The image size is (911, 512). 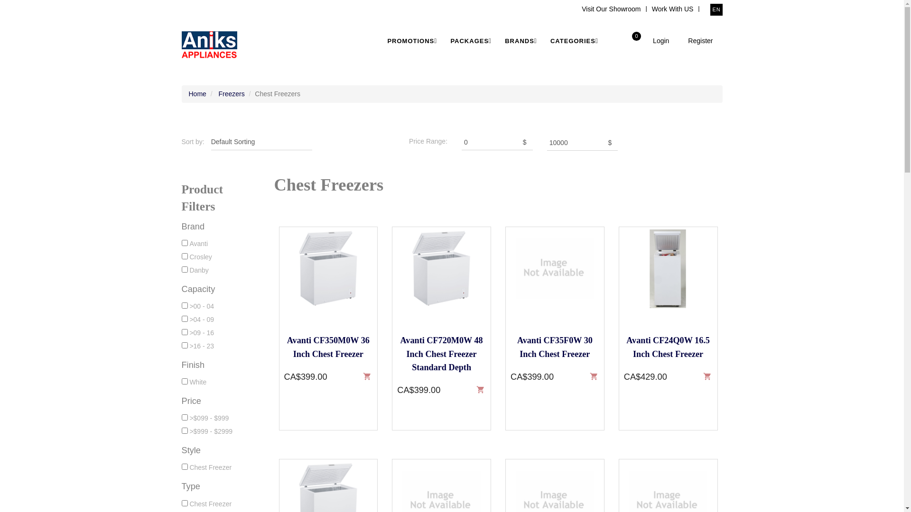 What do you see at coordinates (232, 94) in the screenshot?
I see `Freezers` at bounding box center [232, 94].